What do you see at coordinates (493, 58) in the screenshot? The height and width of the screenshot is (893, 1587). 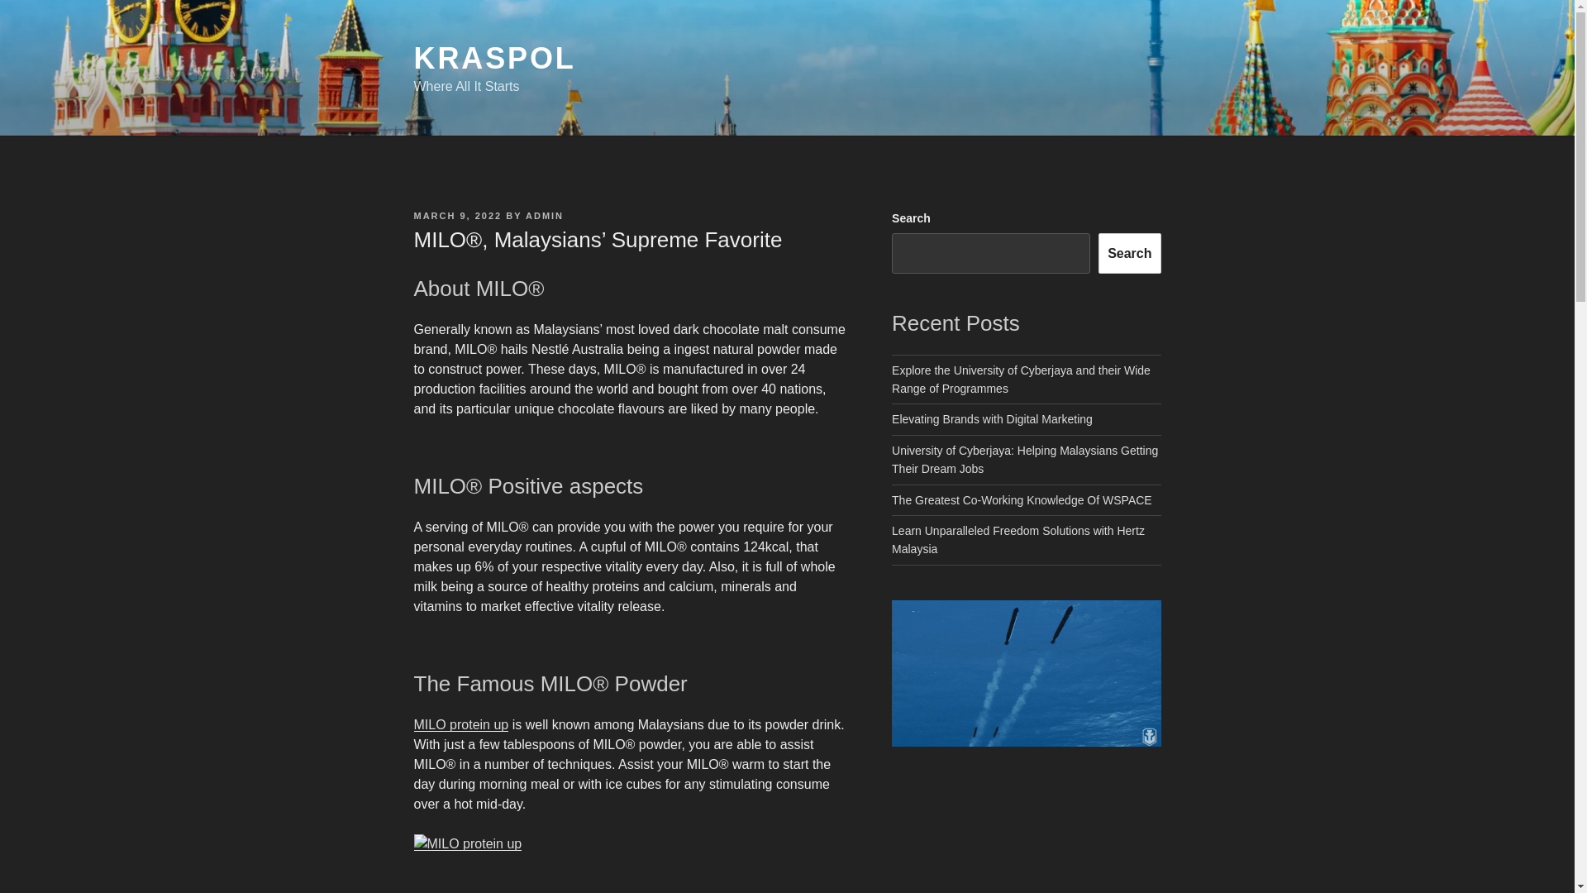 I see `KRASPOL` at bounding box center [493, 58].